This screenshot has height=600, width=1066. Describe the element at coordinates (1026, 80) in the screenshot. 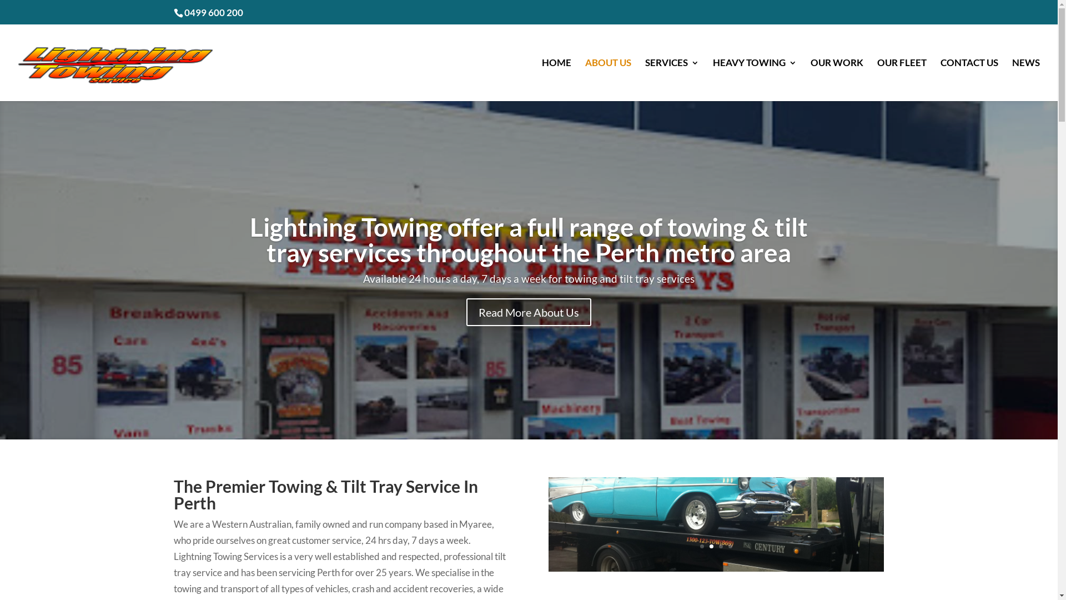

I see `NEWS` at that location.